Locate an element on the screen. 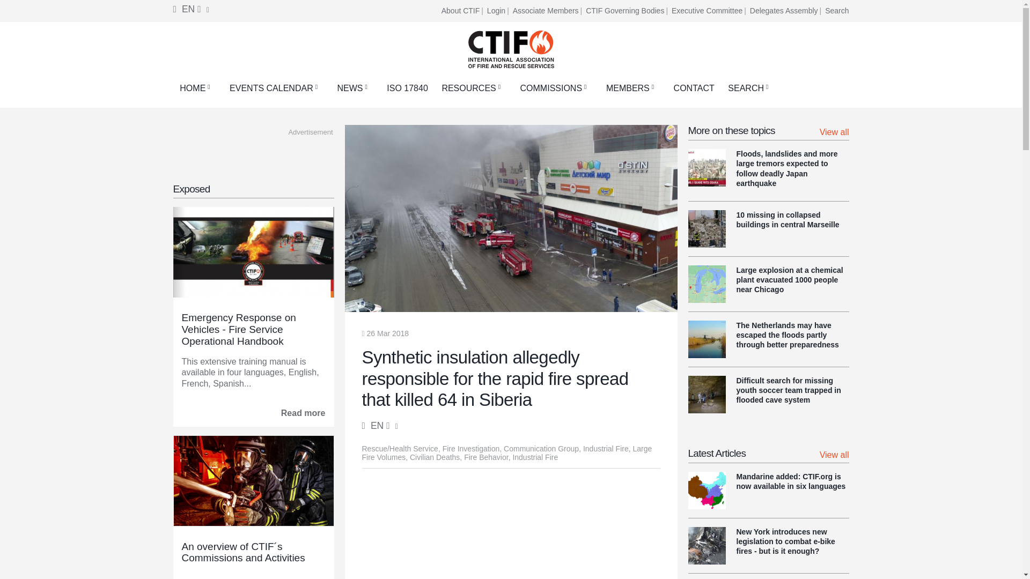  Delegates Assembly is located at coordinates (786, 11).